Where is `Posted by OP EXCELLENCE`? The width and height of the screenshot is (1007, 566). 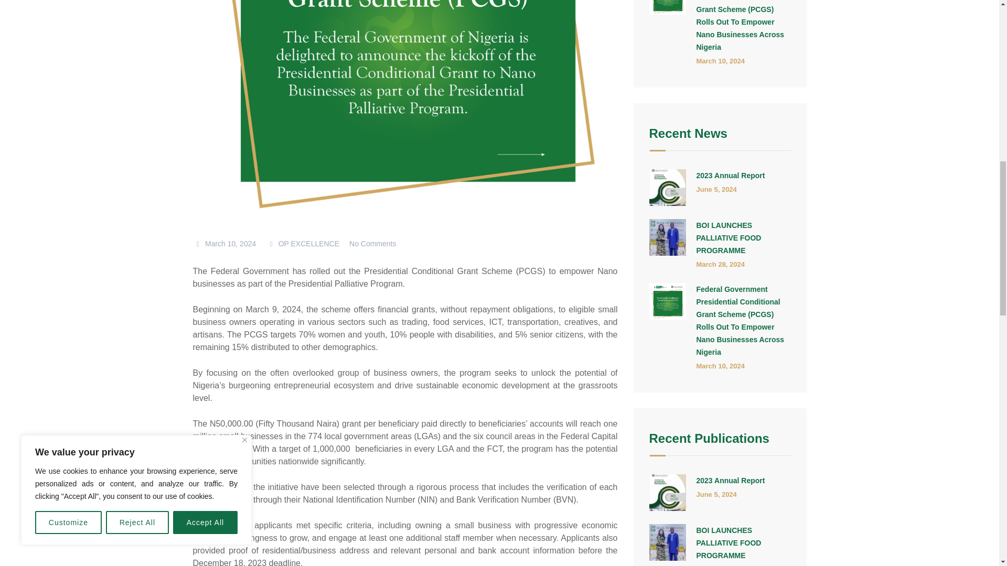 Posted by OP EXCELLENCE is located at coordinates (302, 243).